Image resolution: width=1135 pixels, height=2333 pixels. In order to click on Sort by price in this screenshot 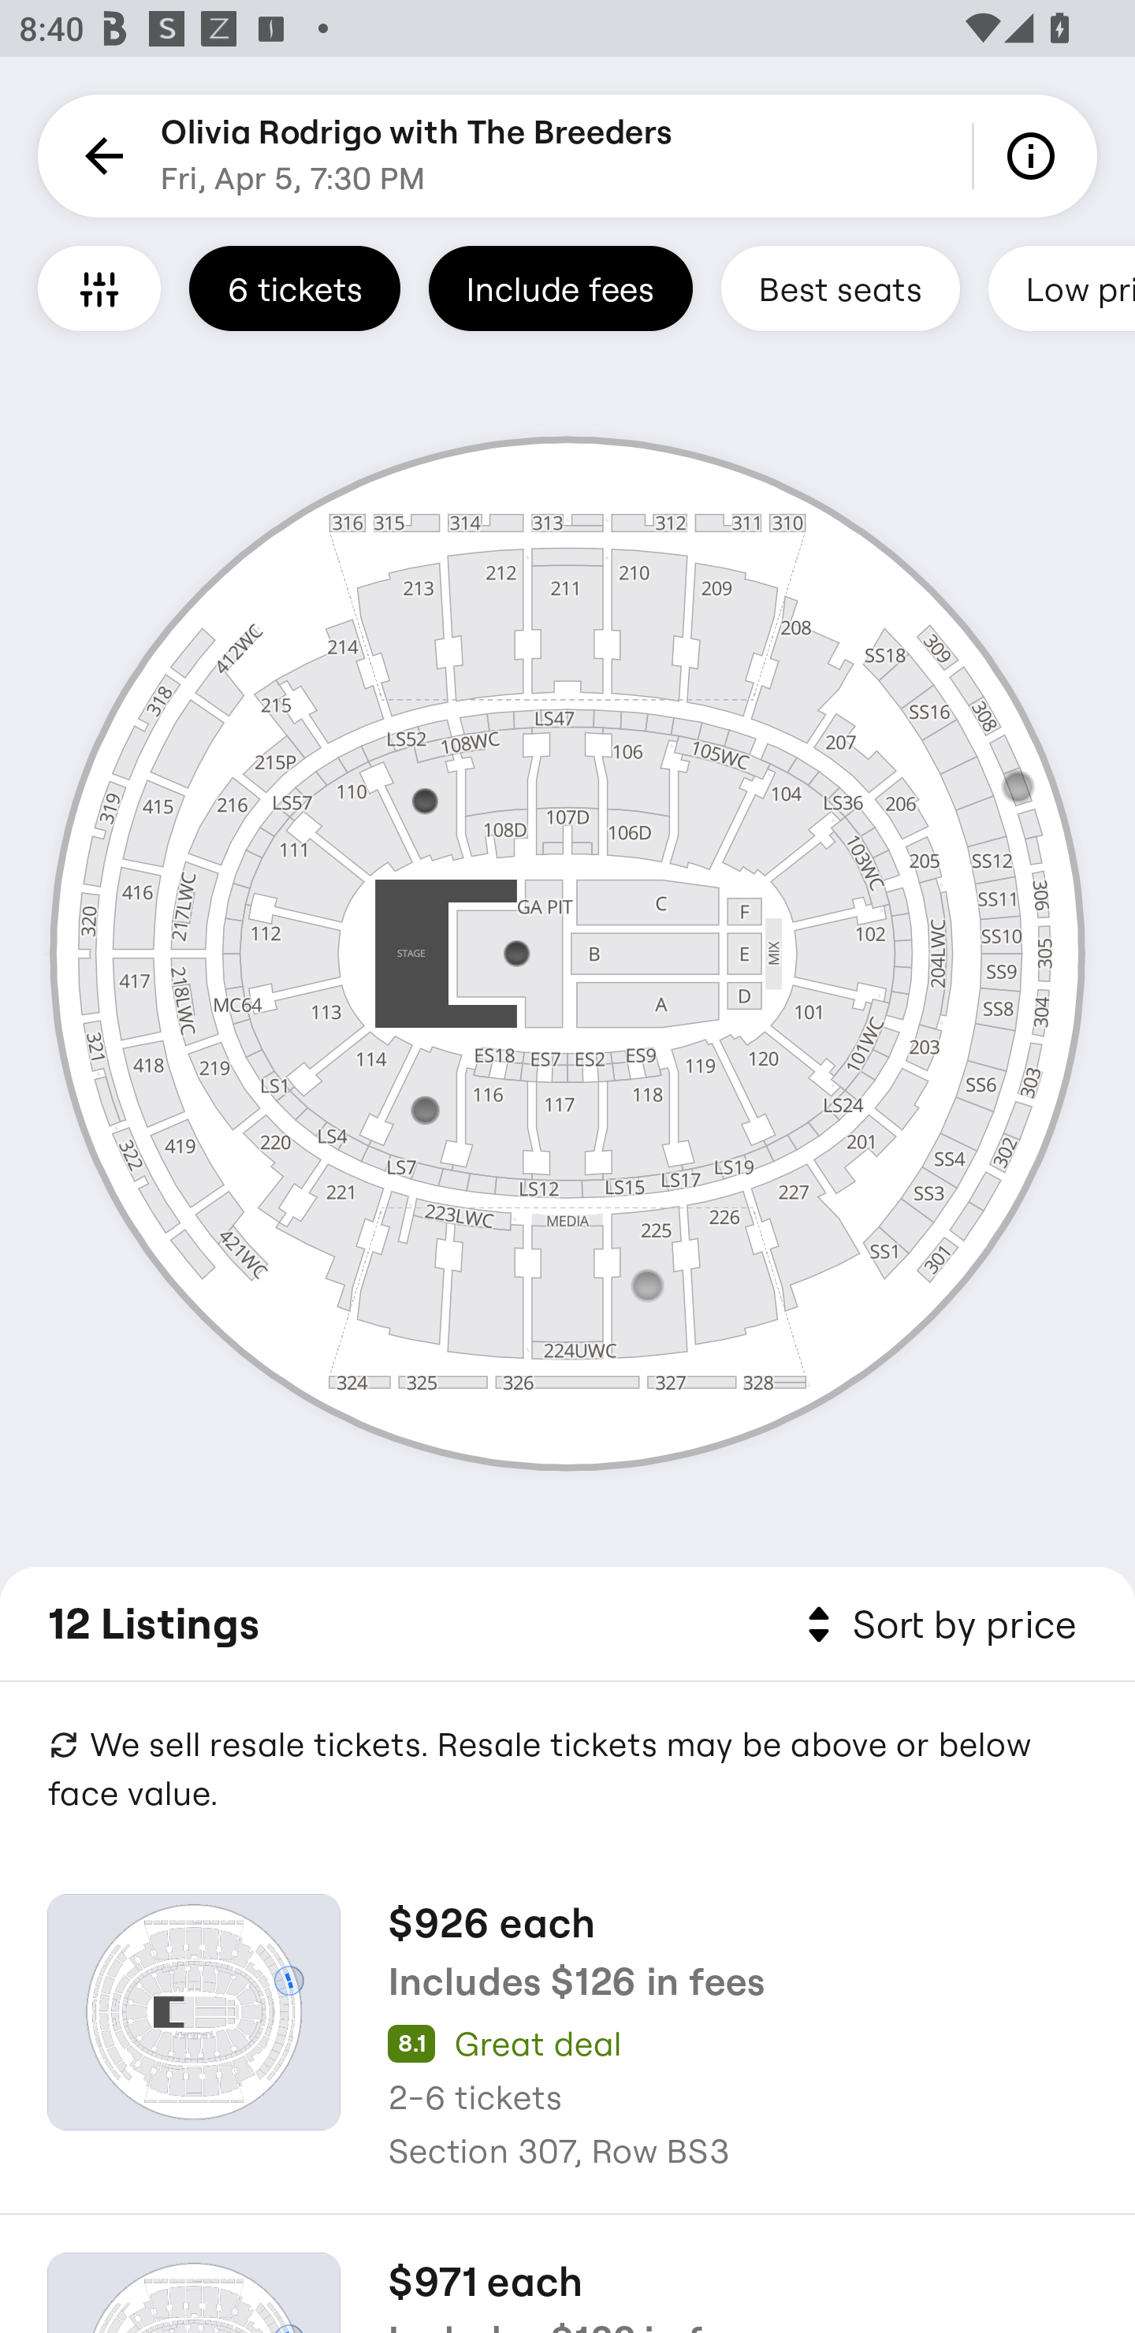, I will do `click(936, 1625)`.